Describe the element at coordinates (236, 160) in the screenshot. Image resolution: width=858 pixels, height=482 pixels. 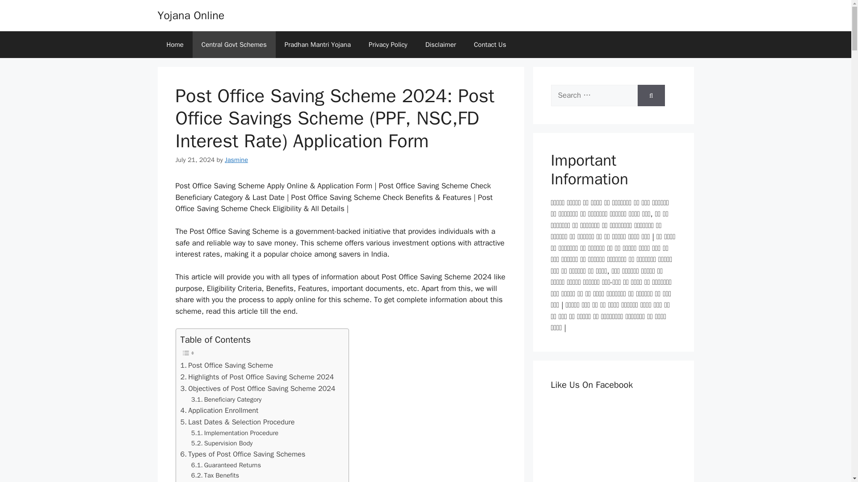
I see `Jasmine` at that location.